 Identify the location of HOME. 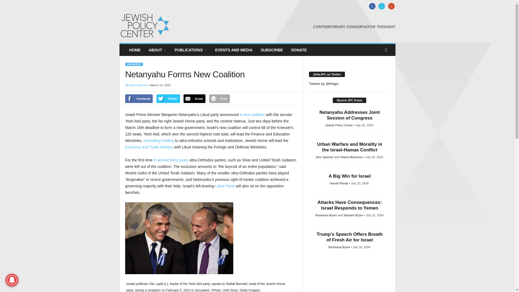
(135, 50).